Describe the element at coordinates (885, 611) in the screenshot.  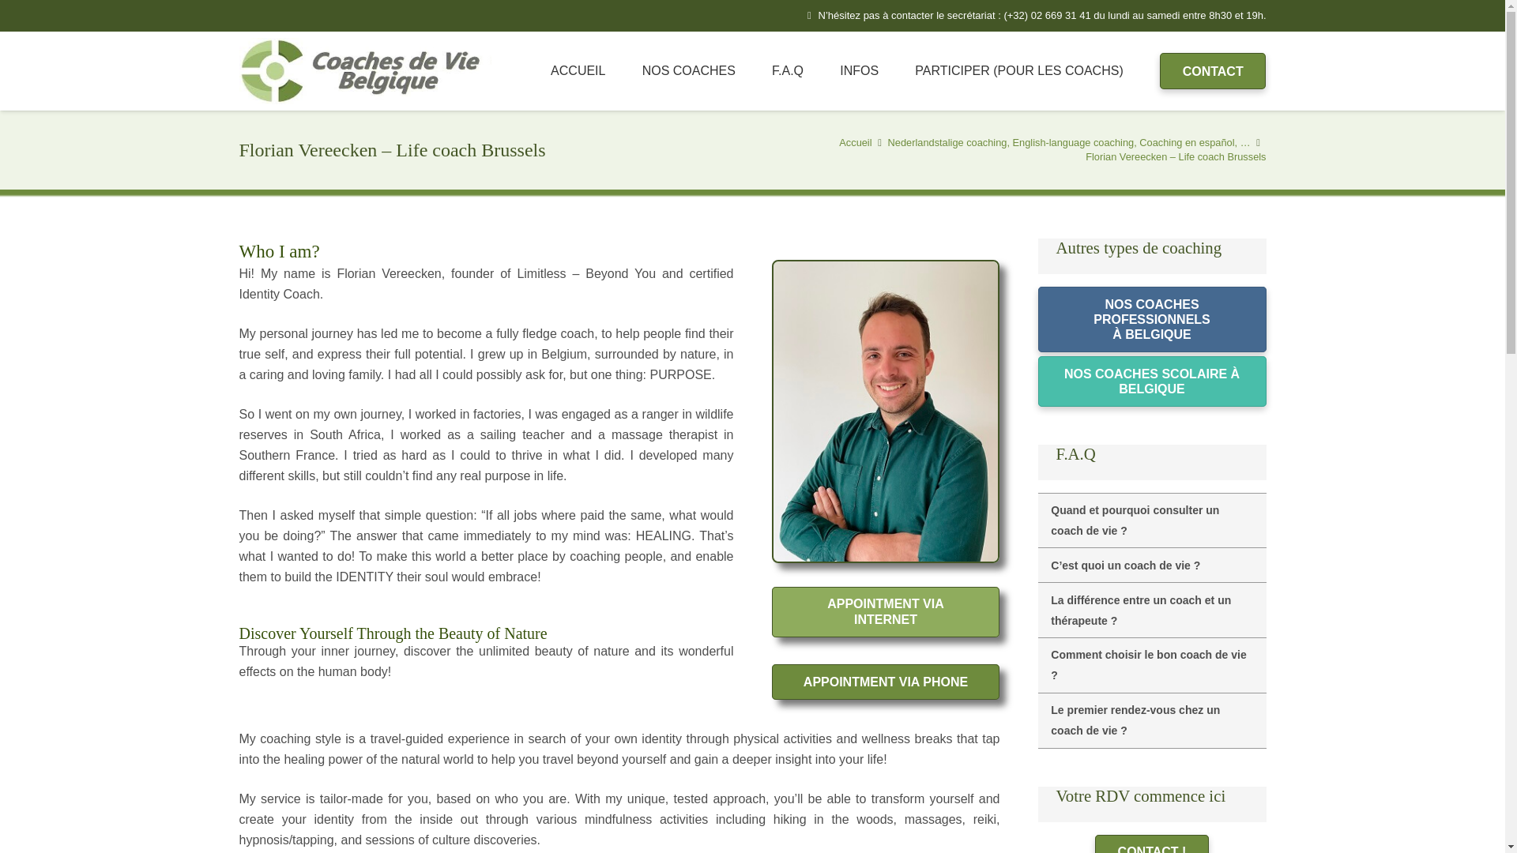
I see `APPOINTMENT VIA INTERNET` at that location.